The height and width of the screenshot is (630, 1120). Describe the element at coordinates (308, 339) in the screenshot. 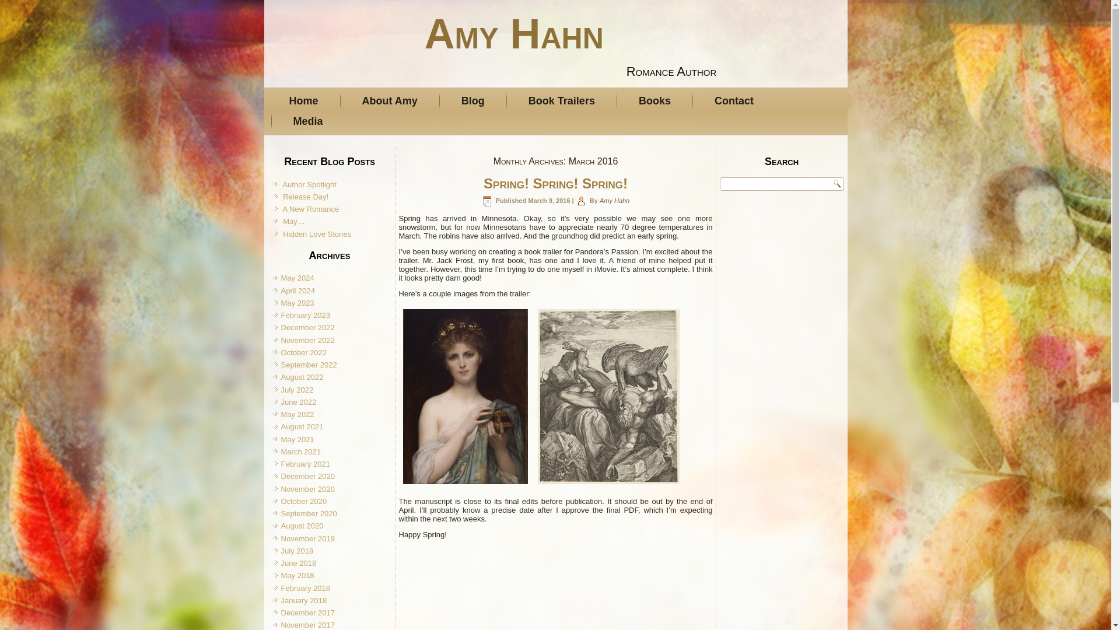

I see `November 2022` at that location.